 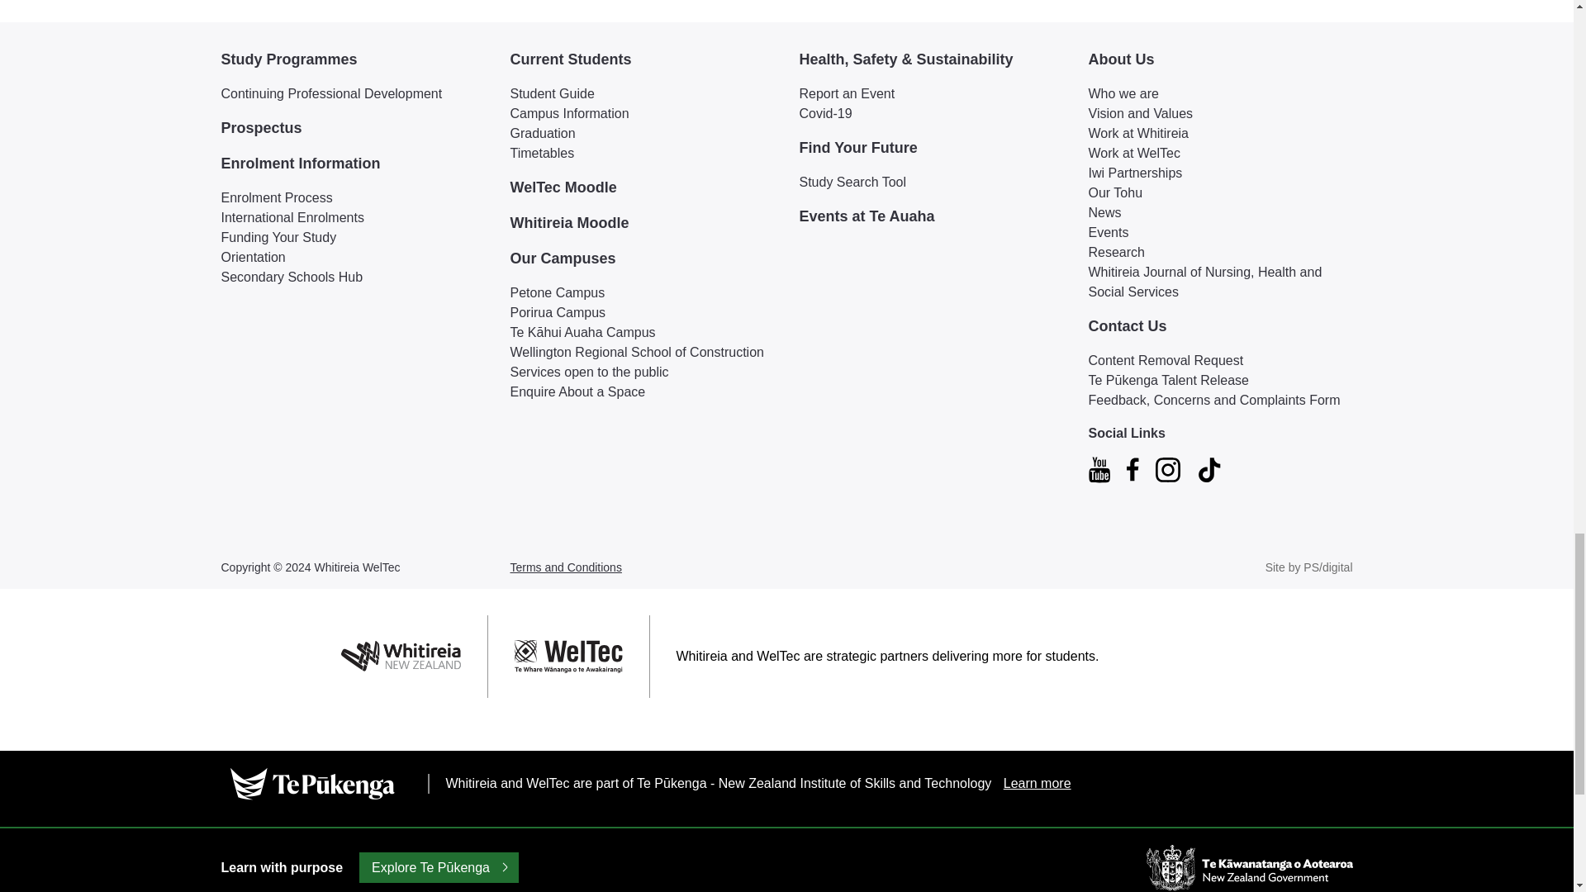 What do you see at coordinates (354, 197) in the screenshot?
I see `Enrolment Process` at bounding box center [354, 197].